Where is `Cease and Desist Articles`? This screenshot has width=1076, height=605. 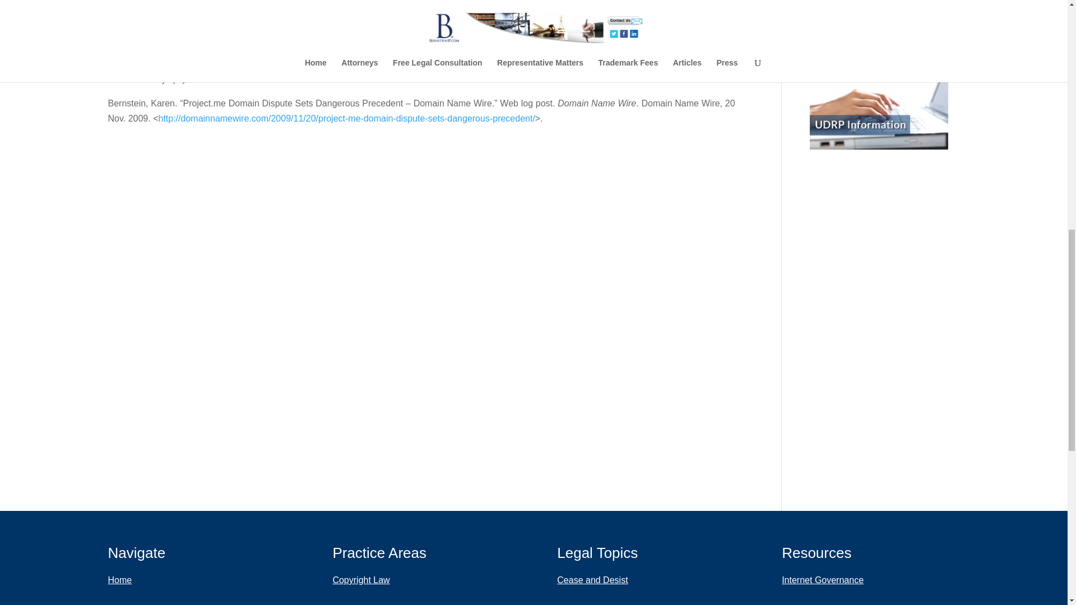
Cease and Desist Articles is located at coordinates (597, 580).